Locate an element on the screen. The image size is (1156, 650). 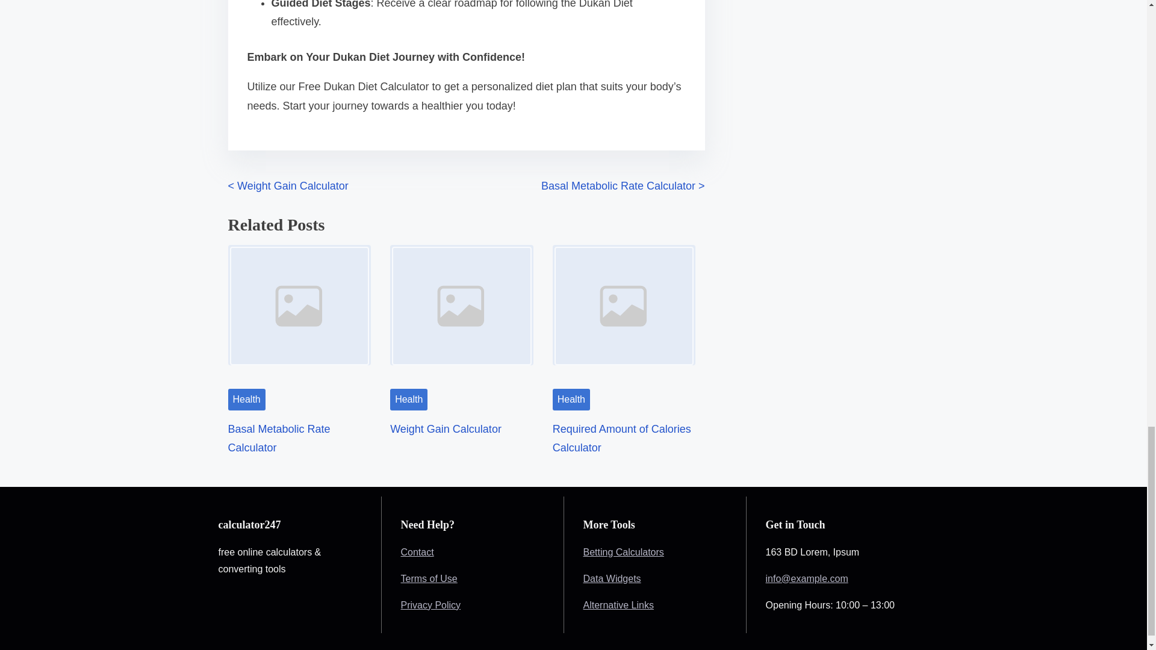
Betting Calculators is located at coordinates (624, 551).